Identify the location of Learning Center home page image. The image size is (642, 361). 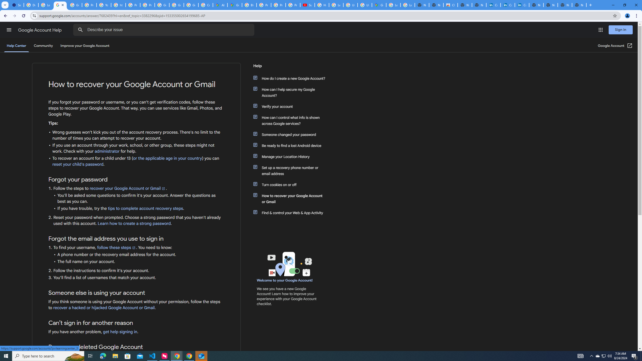
(289, 264).